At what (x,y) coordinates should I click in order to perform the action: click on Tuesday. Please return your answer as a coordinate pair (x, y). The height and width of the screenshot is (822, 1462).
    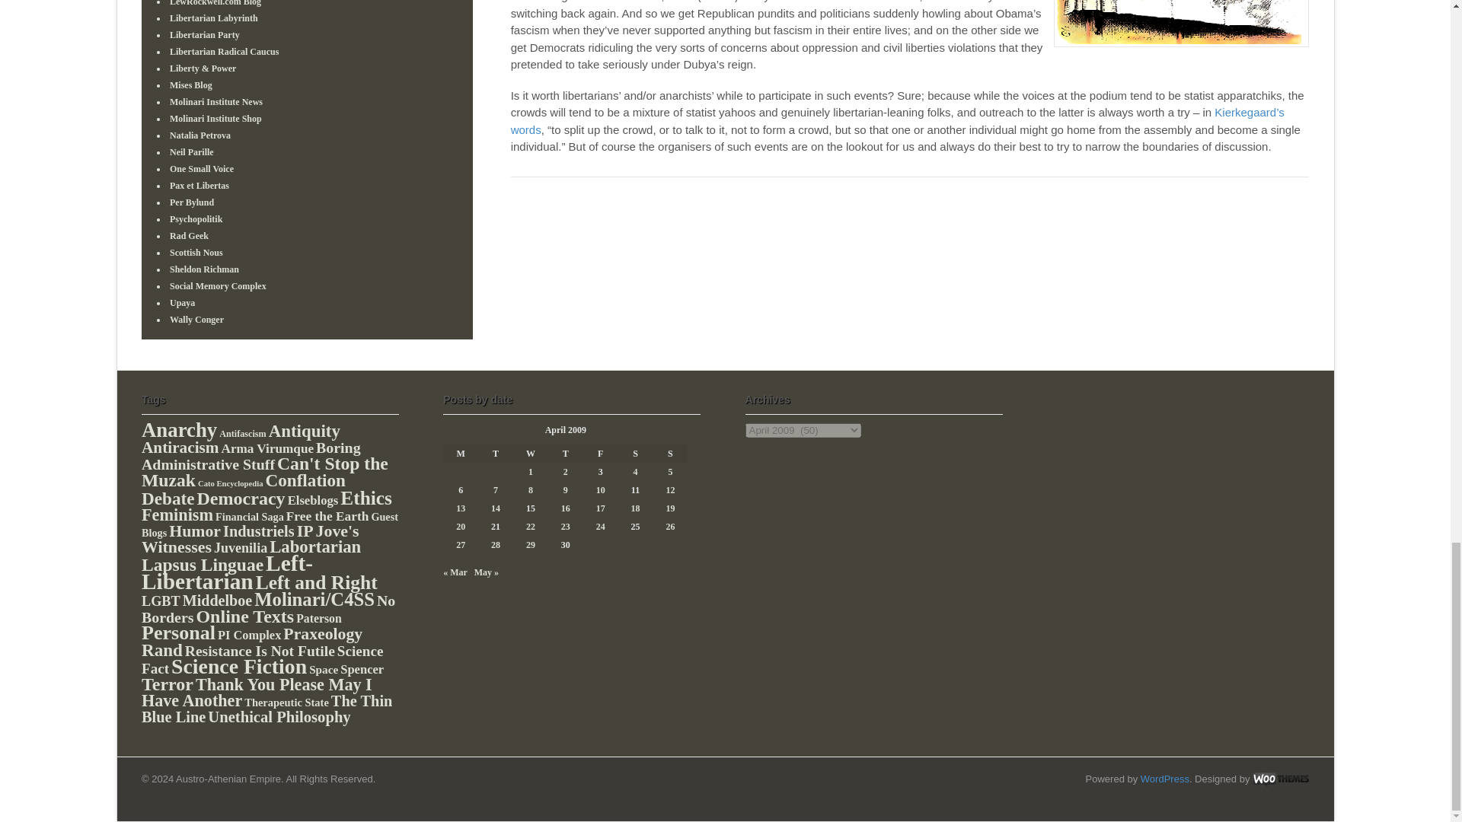
    Looking at the image, I should click on (495, 454).